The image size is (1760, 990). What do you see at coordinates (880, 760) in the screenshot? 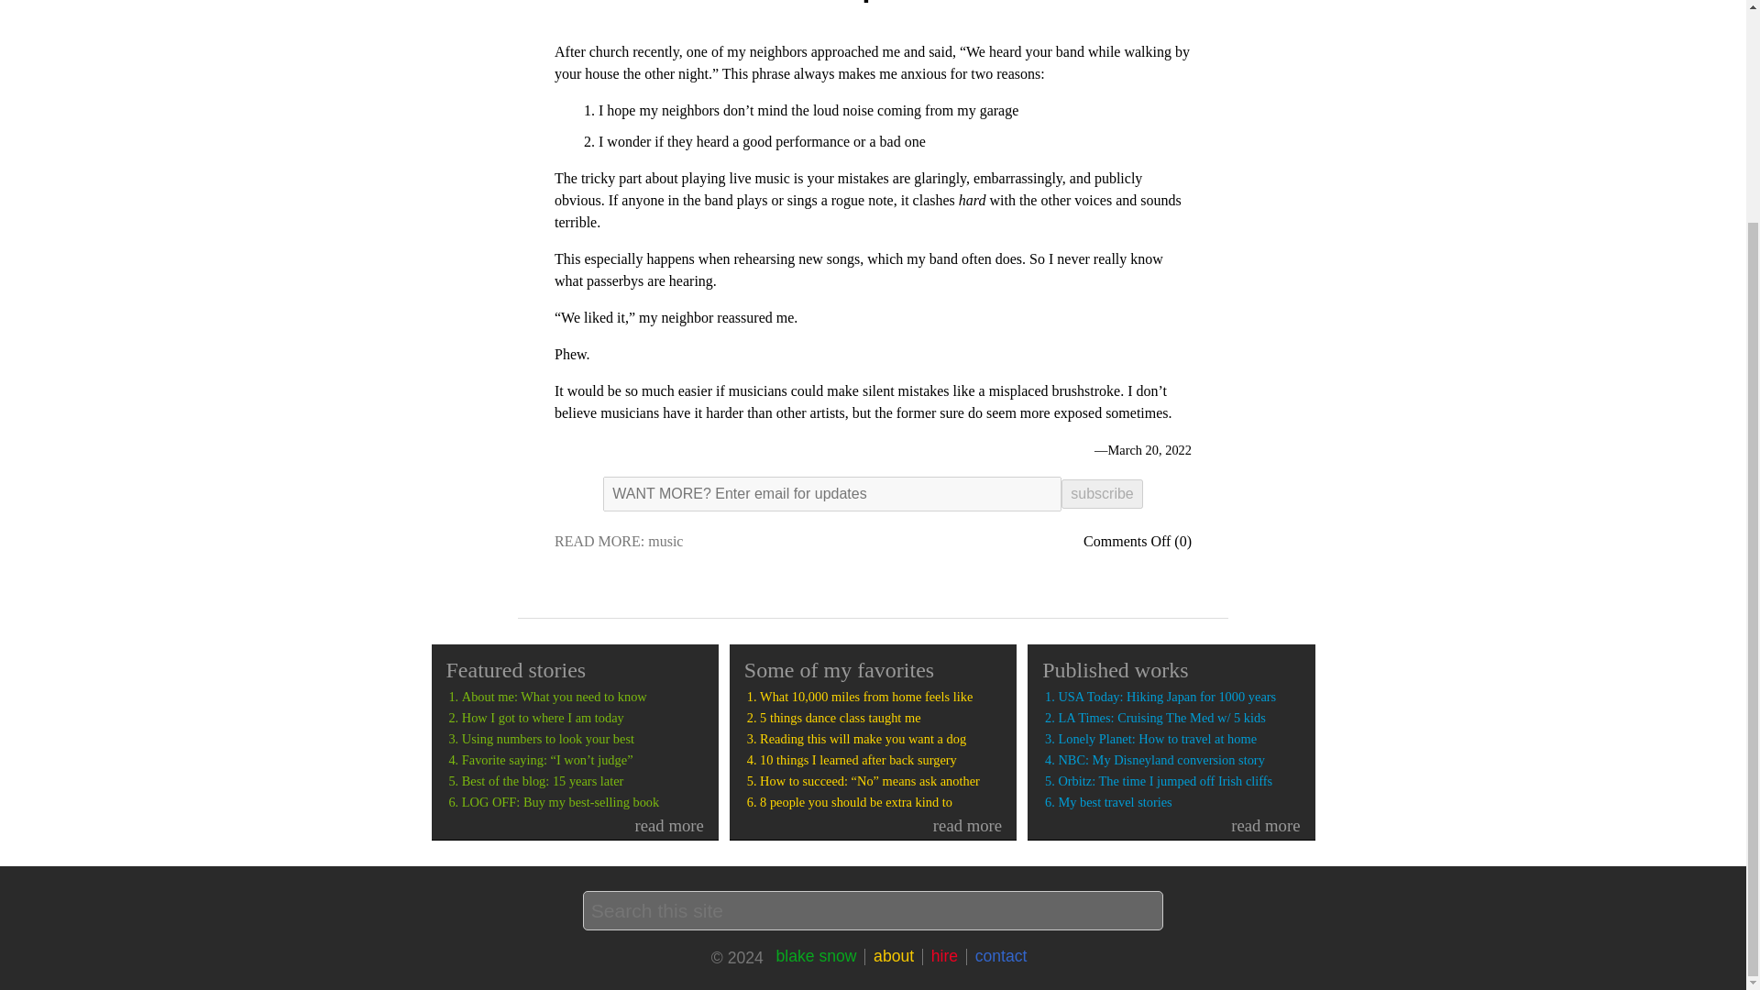
I see `10 things I learned after back surgery` at bounding box center [880, 760].